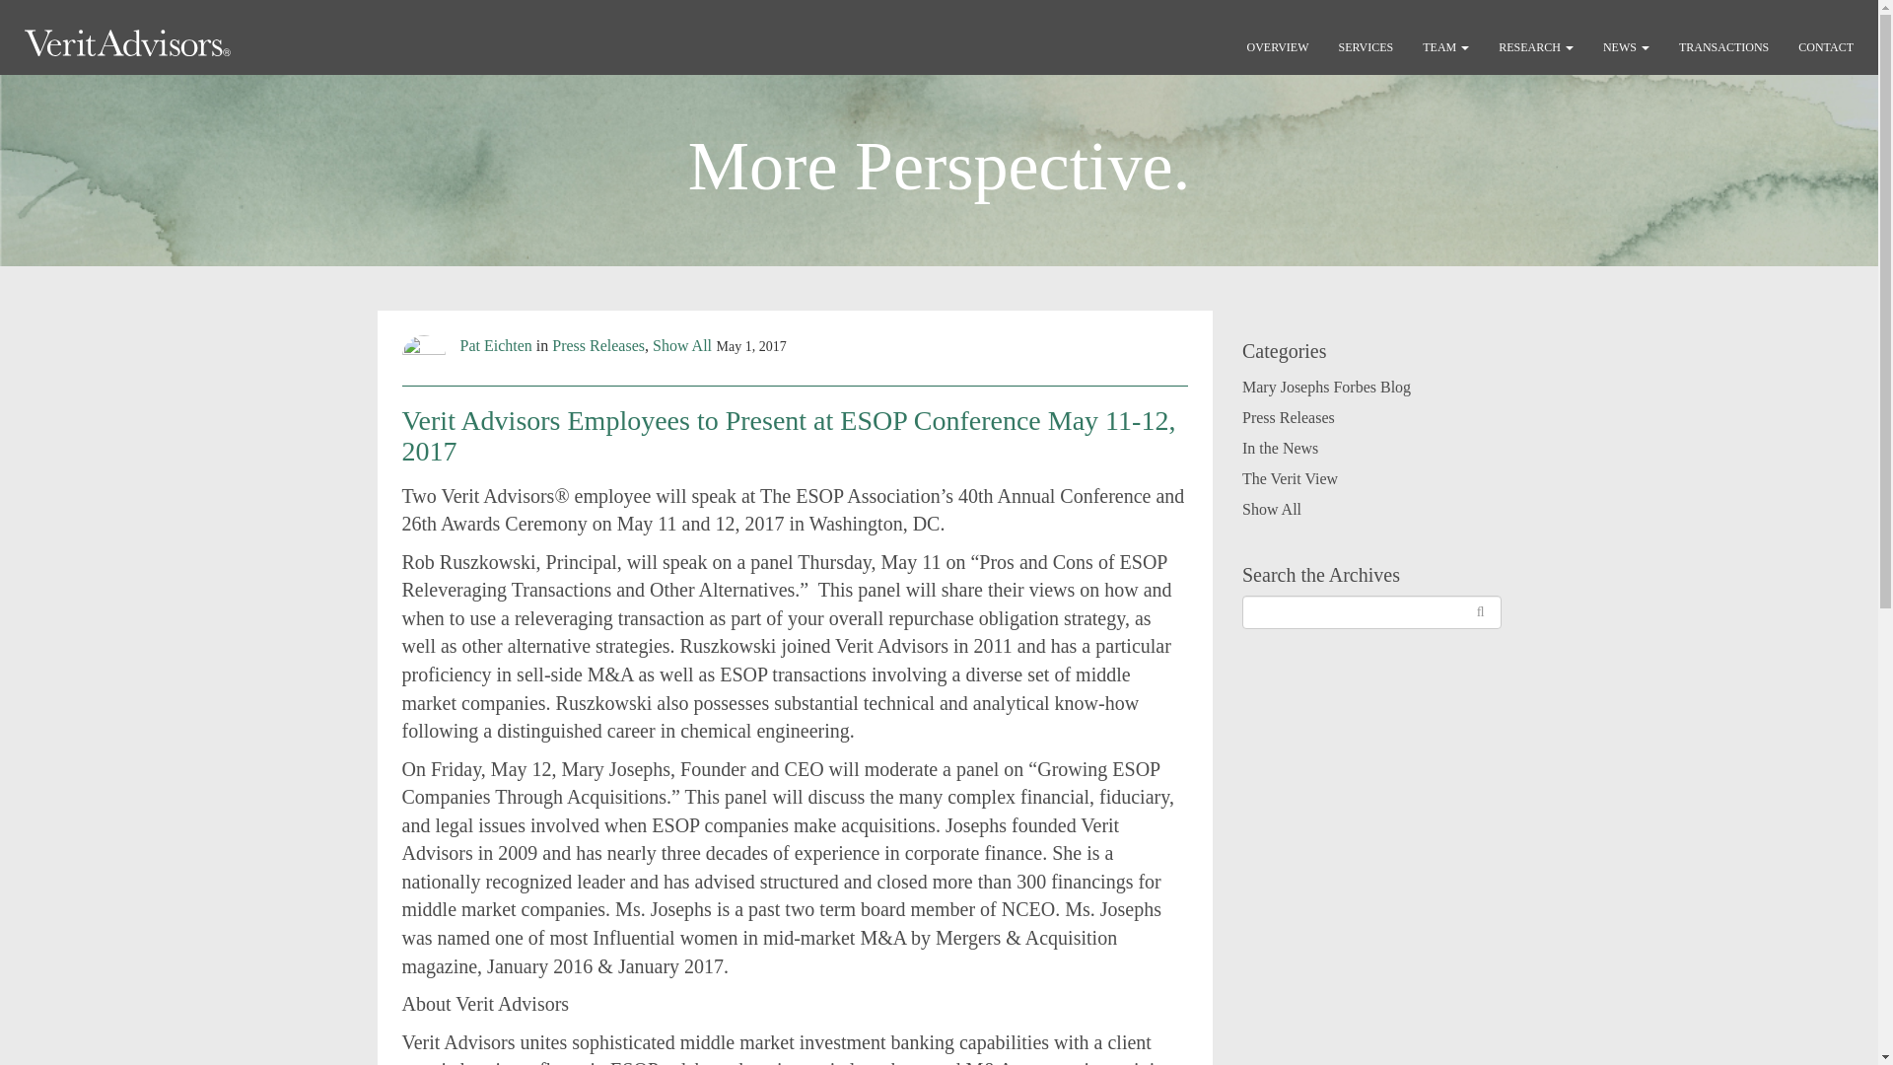 The width and height of the screenshot is (1893, 1065). What do you see at coordinates (1290, 478) in the screenshot?
I see `The Verit View` at bounding box center [1290, 478].